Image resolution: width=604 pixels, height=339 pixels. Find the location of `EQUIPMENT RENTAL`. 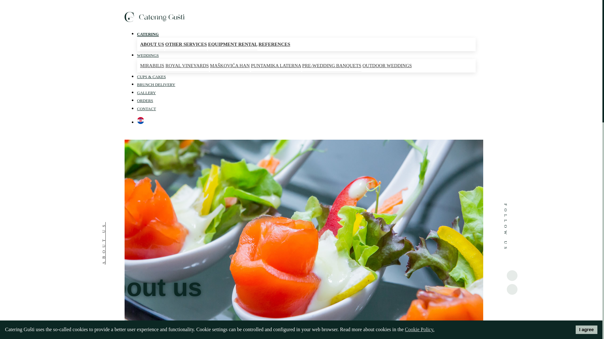

EQUIPMENT RENTAL is located at coordinates (232, 44).